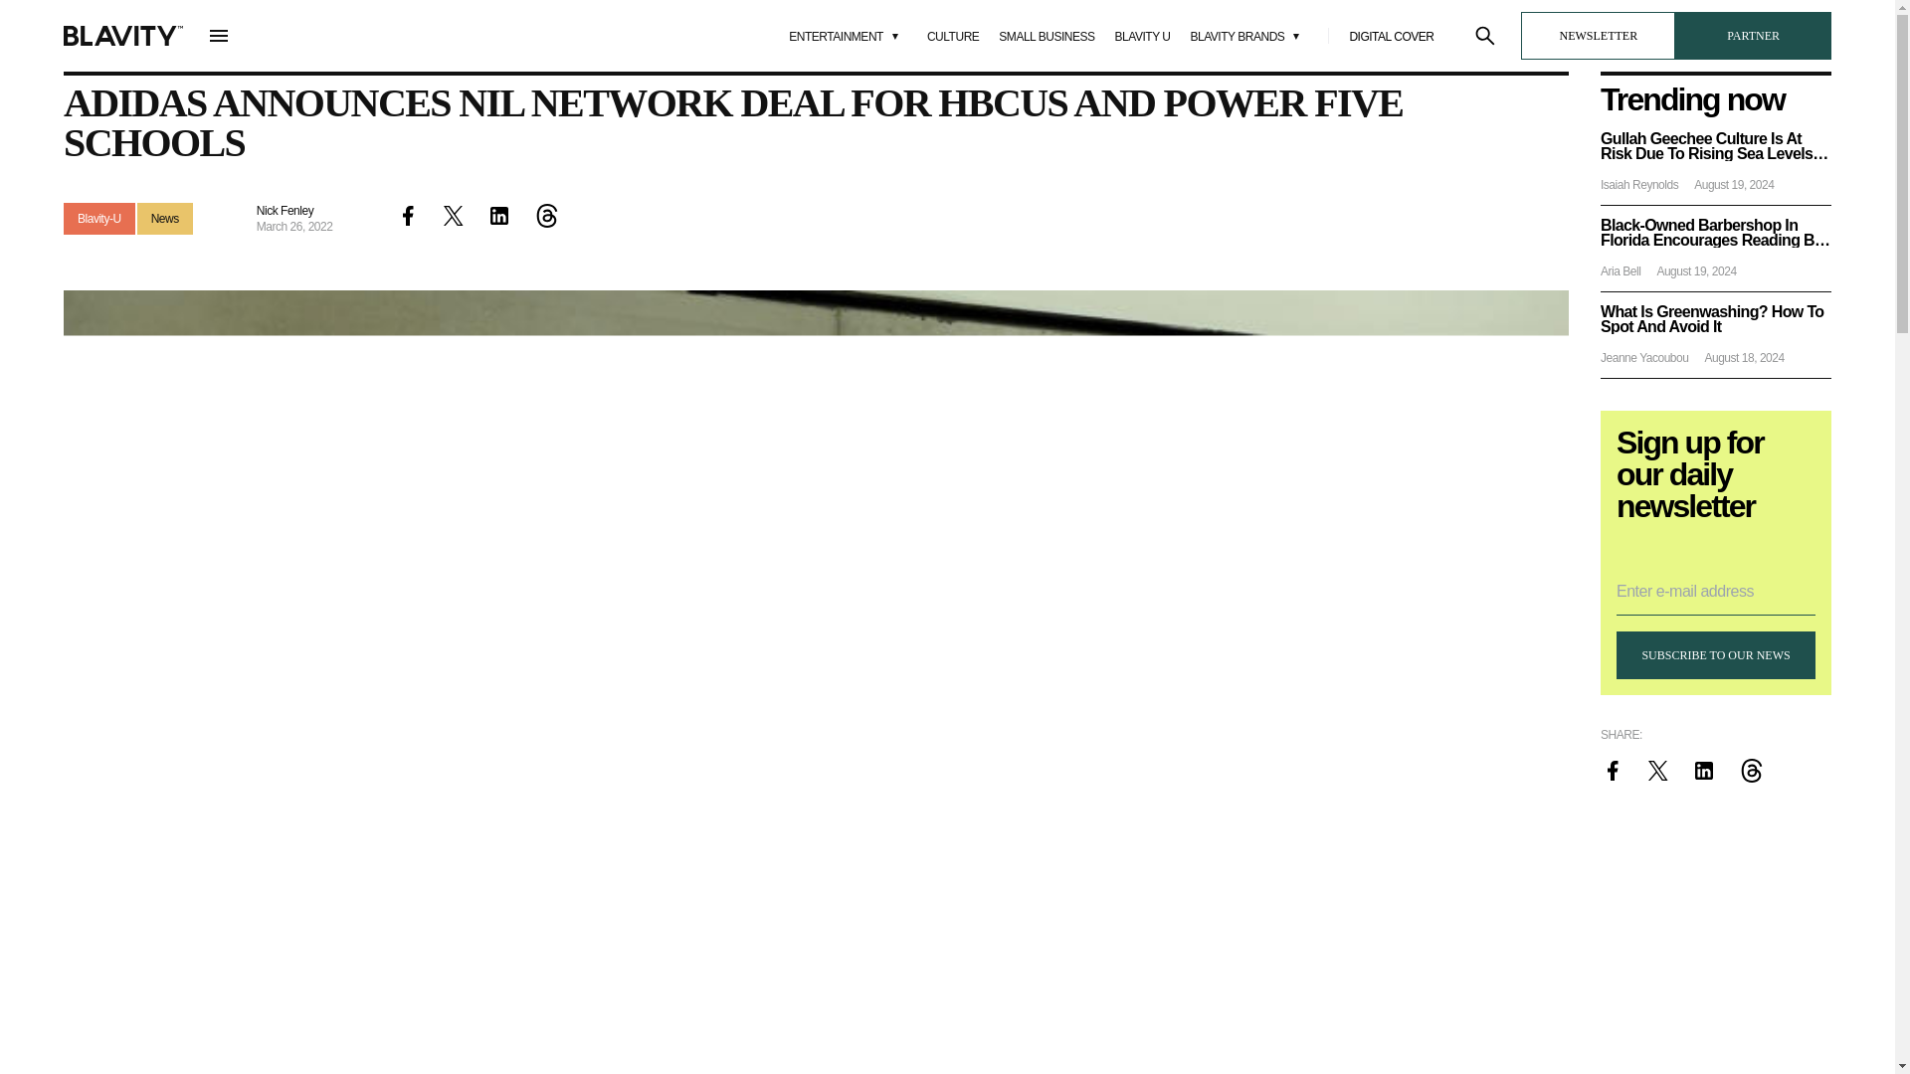  Describe the element at coordinates (1249, 35) in the screenshot. I see `BLAVITY BRANDS` at that location.